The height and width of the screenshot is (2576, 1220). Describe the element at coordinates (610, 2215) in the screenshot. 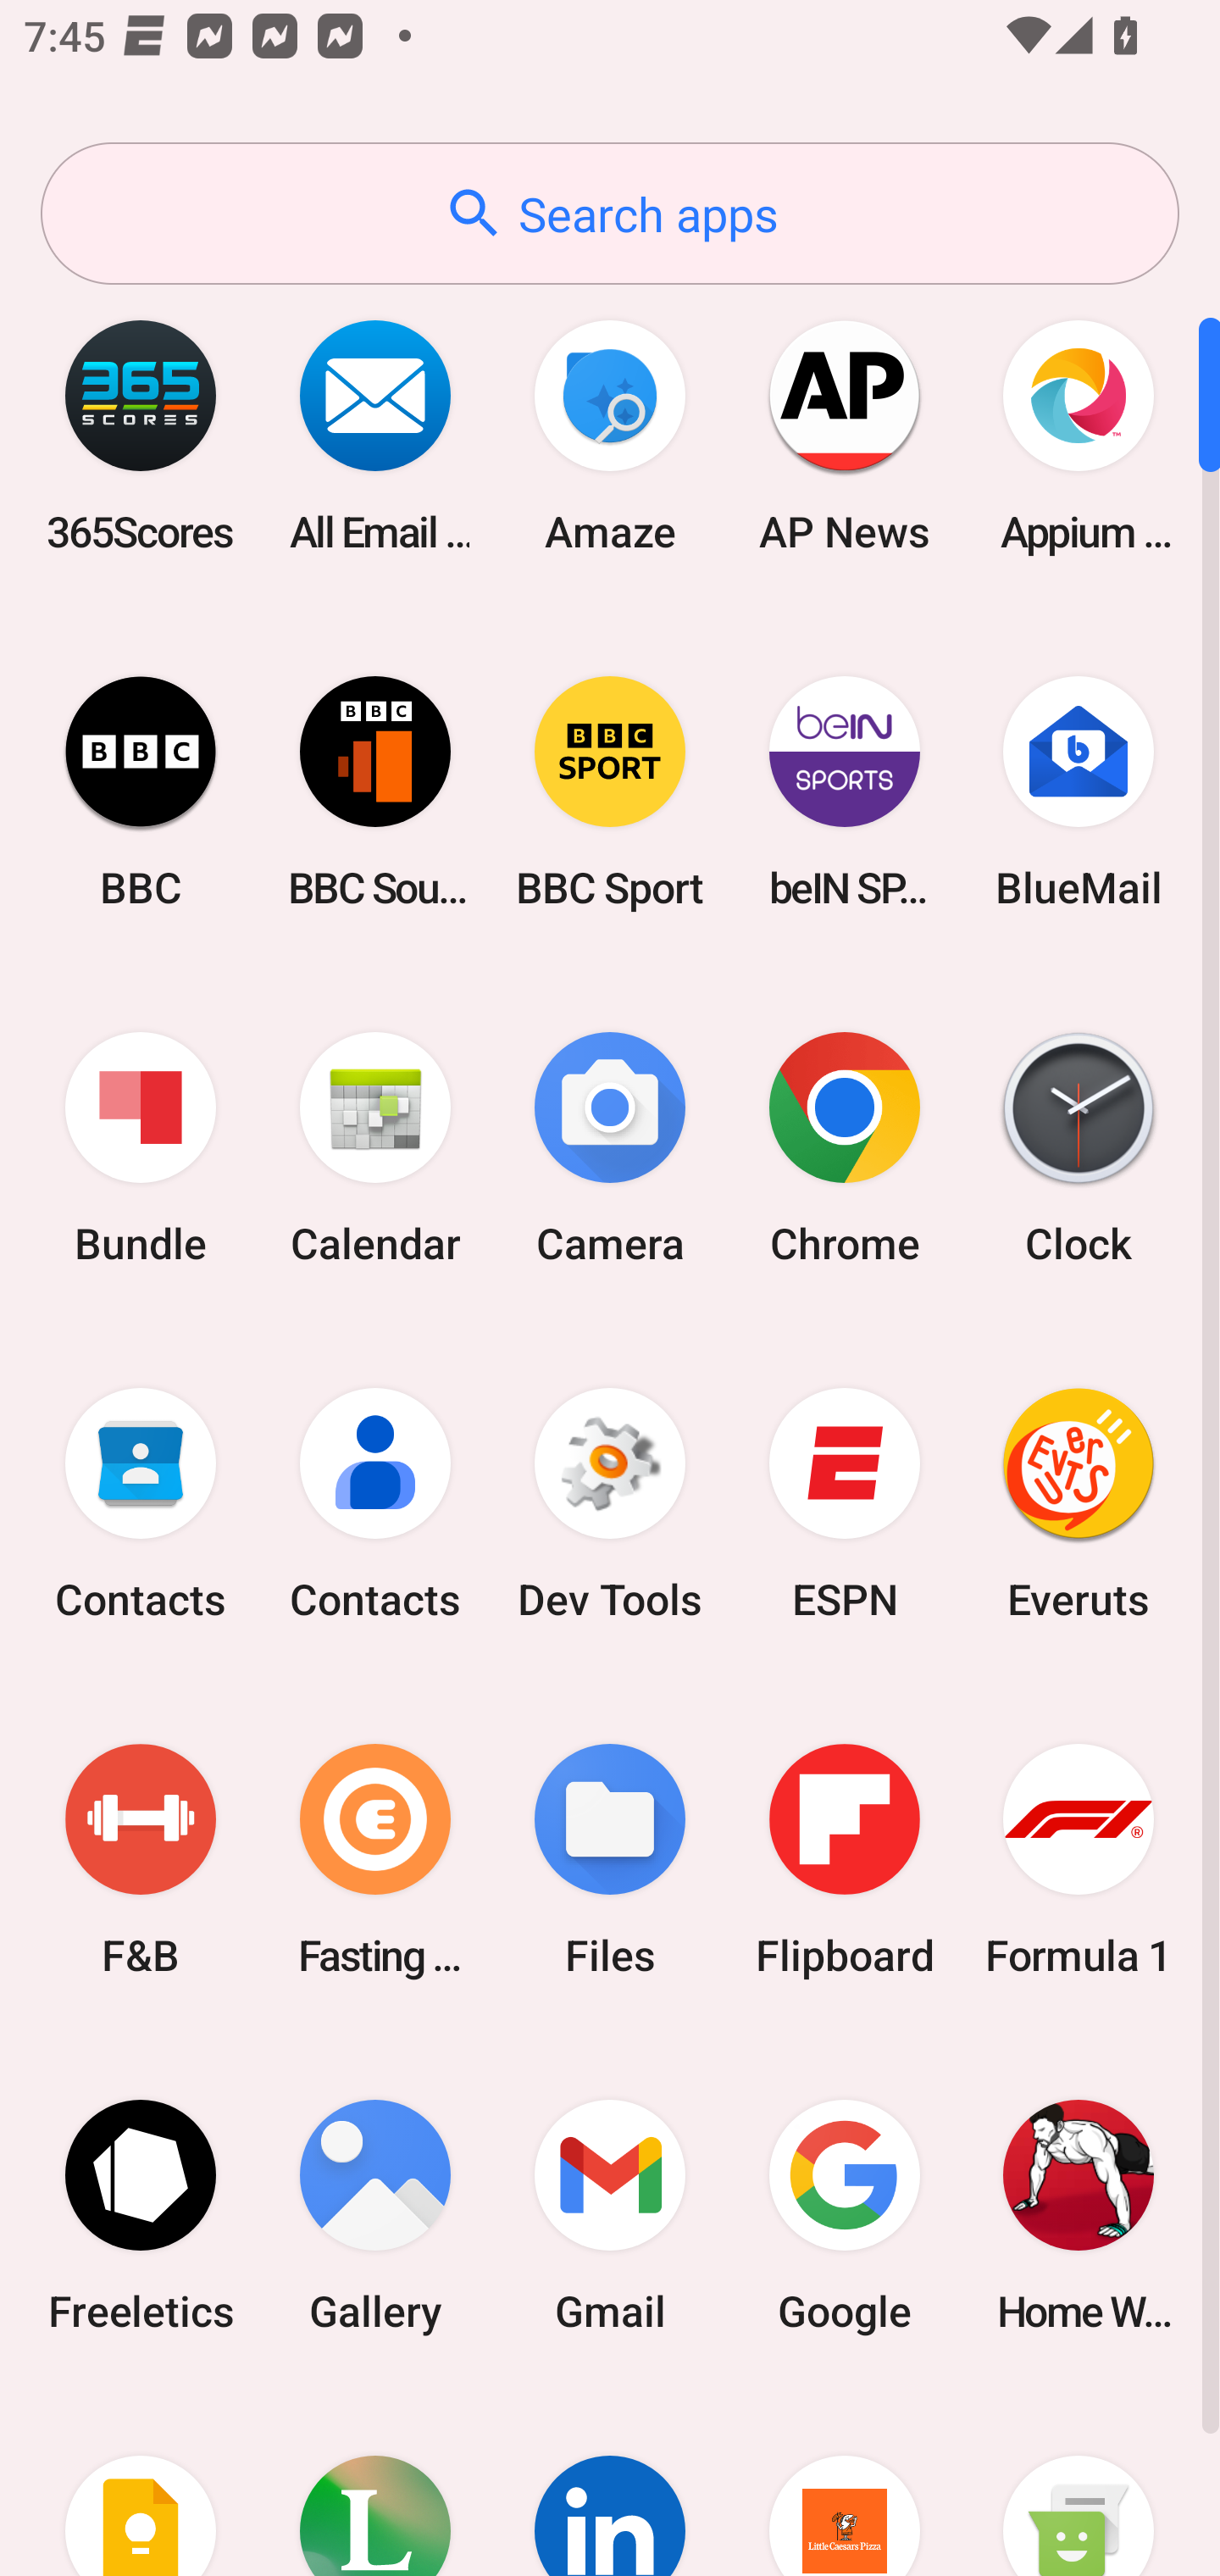

I see `Gmail` at that location.